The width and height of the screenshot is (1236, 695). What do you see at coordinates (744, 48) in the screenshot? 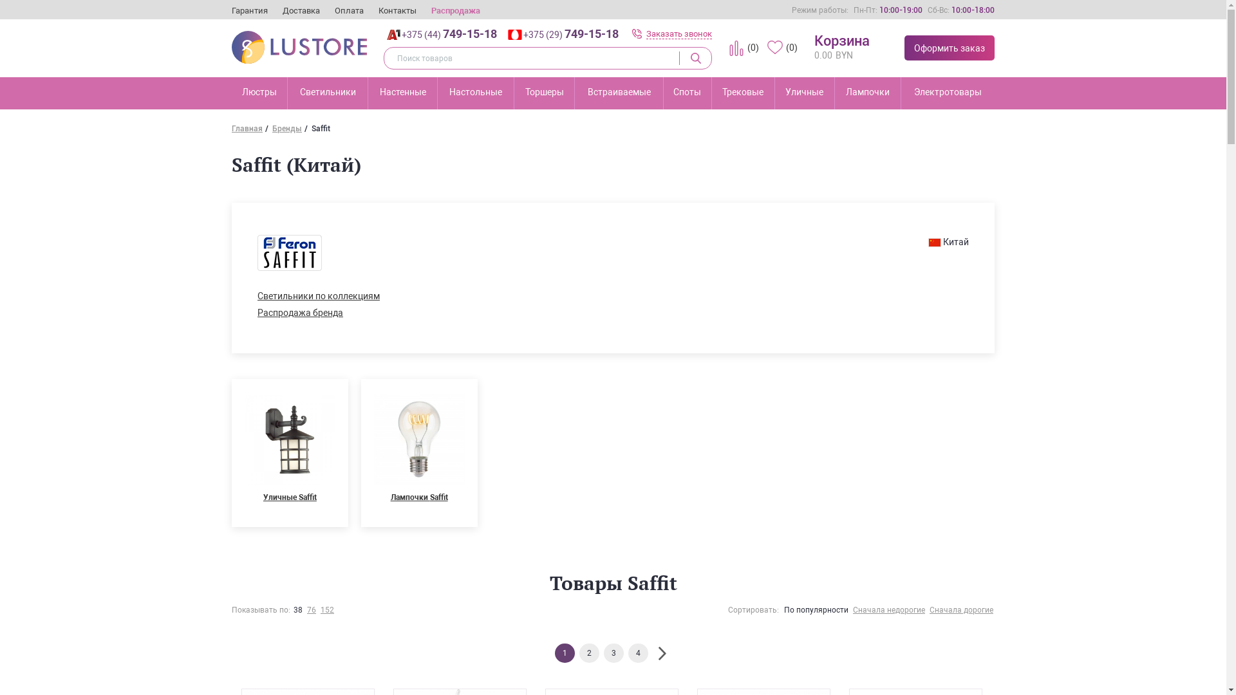
I see `(0)` at bounding box center [744, 48].